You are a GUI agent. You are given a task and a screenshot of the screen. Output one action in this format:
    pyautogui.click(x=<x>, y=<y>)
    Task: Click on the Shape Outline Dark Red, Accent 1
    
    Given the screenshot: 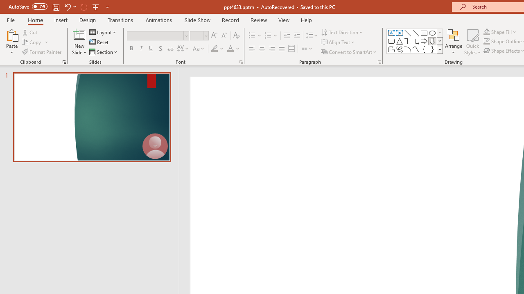 What is the action you would take?
    pyautogui.click(x=486, y=42)
    